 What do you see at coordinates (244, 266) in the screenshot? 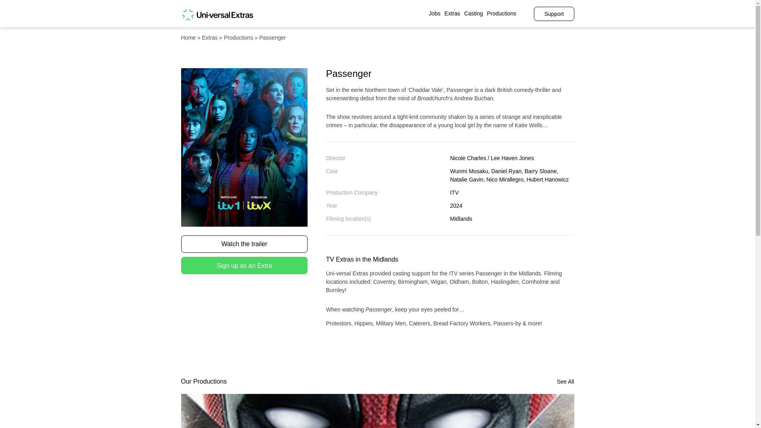
I see `Sign up as an Extra` at bounding box center [244, 266].